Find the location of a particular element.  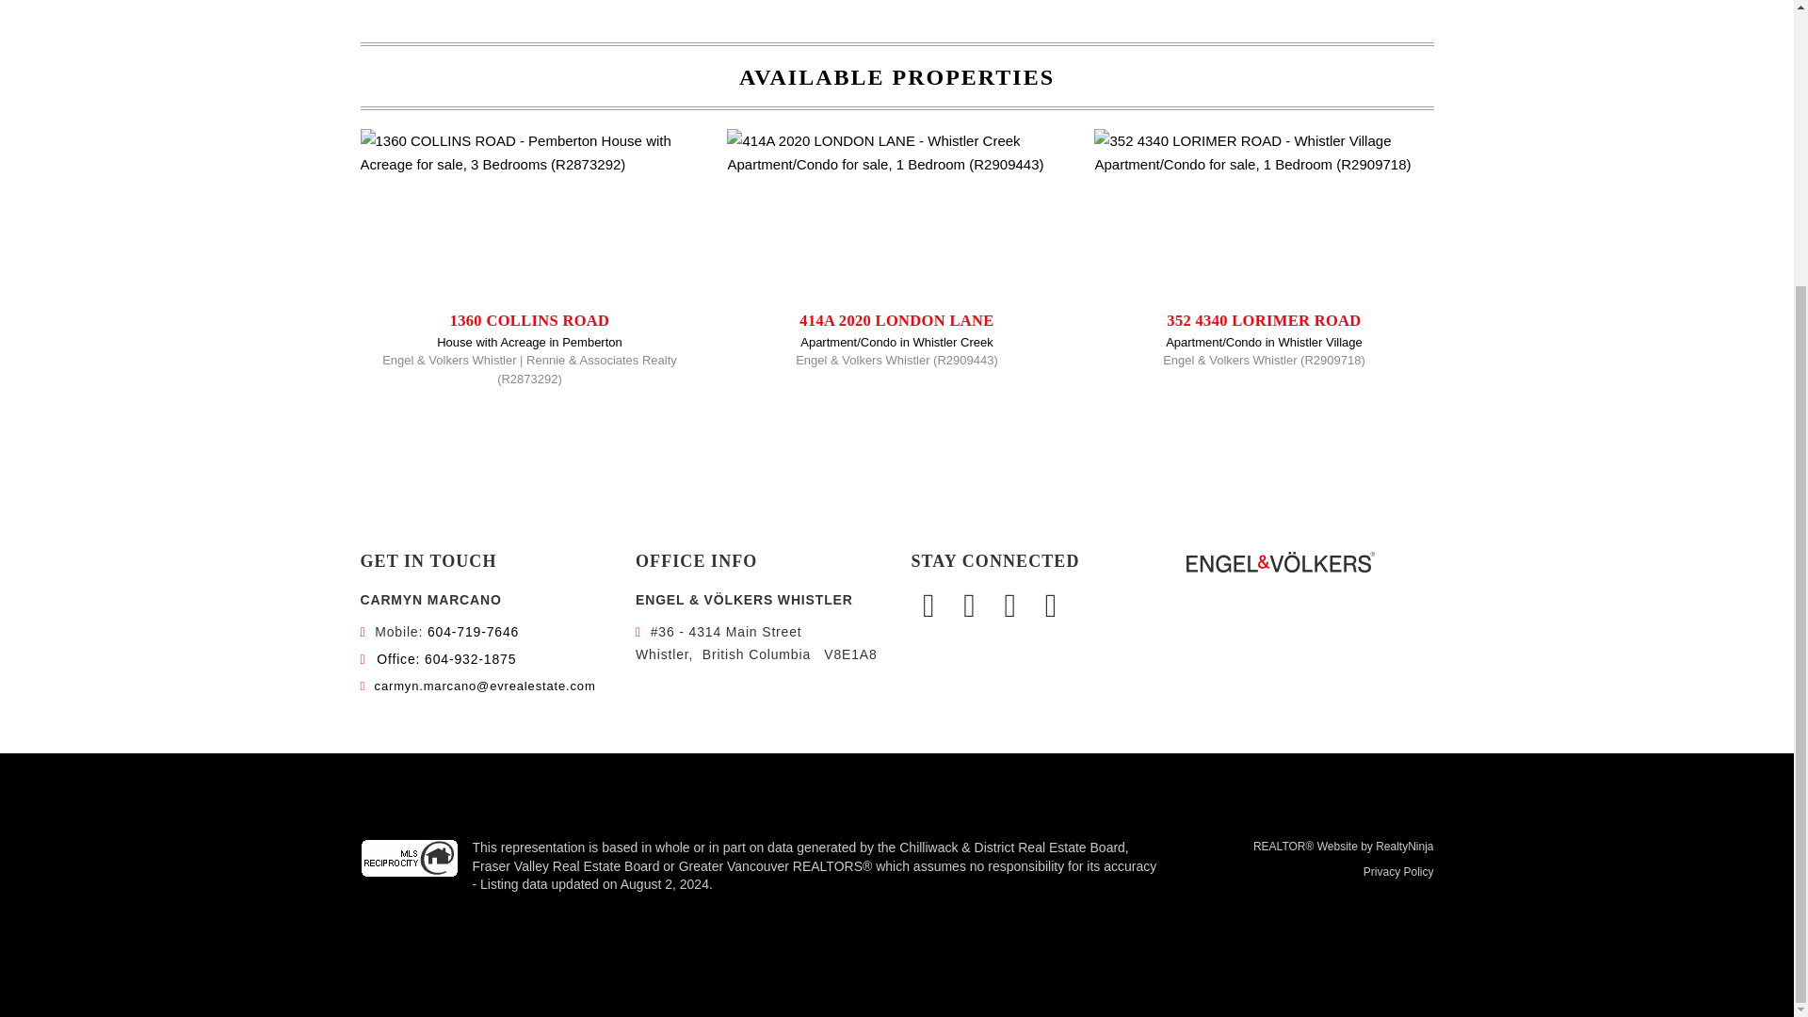

LinkedIn is located at coordinates (1012, 606).